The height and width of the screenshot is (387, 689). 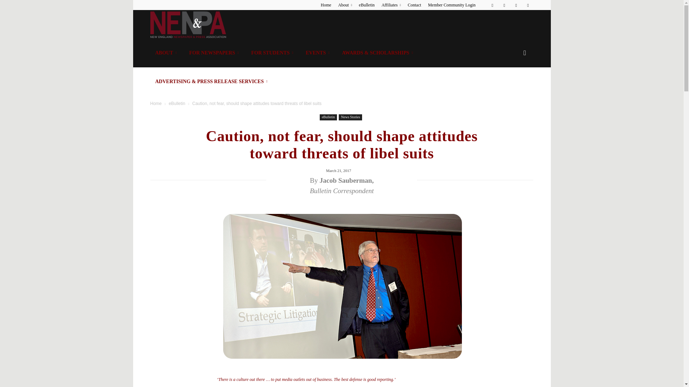 I want to click on View all posts in eBulletin, so click(x=177, y=103).